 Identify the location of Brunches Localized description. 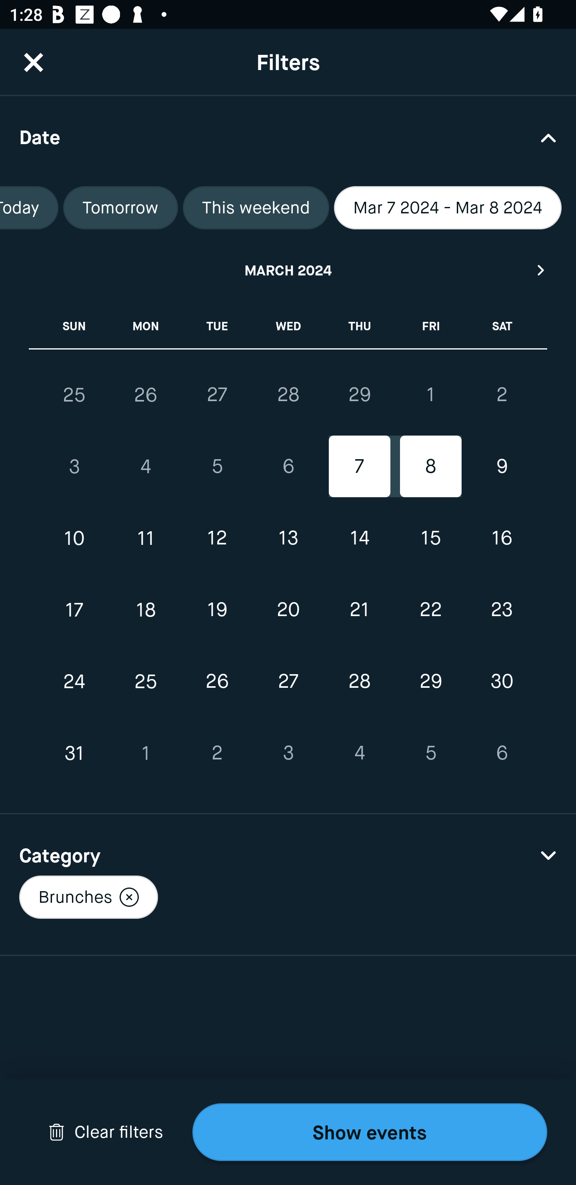
(88, 897).